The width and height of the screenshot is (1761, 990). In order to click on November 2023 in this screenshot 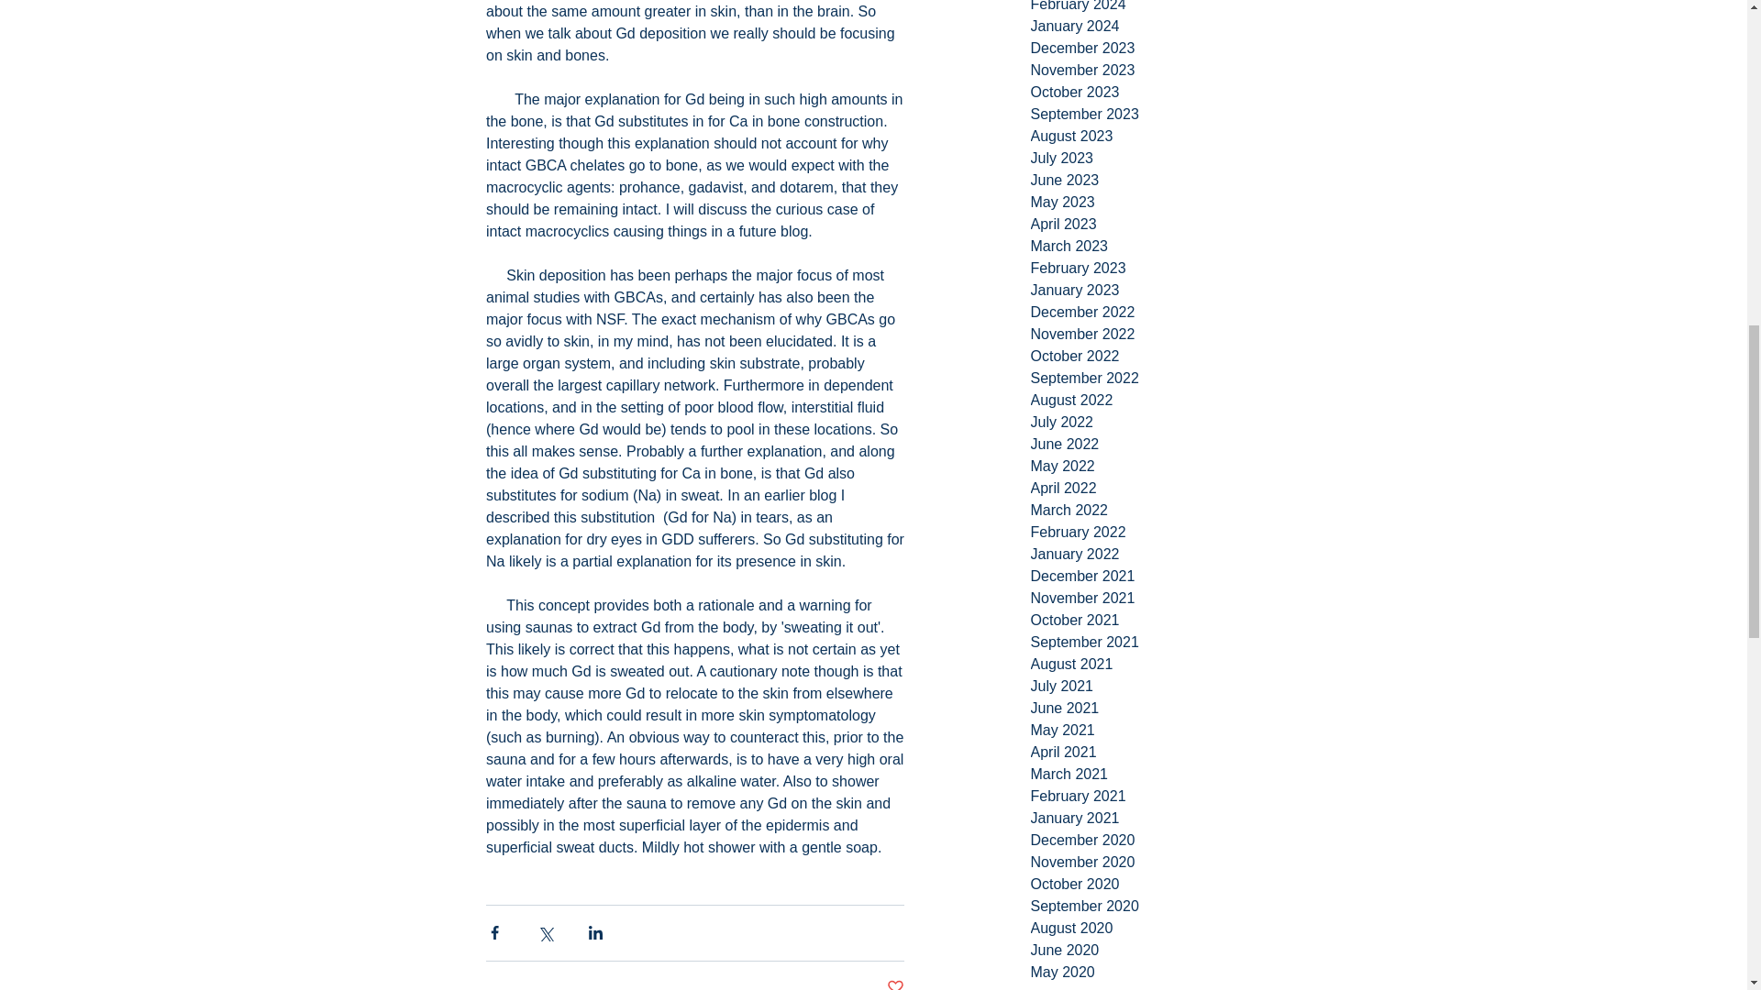, I will do `click(1168, 70)`.